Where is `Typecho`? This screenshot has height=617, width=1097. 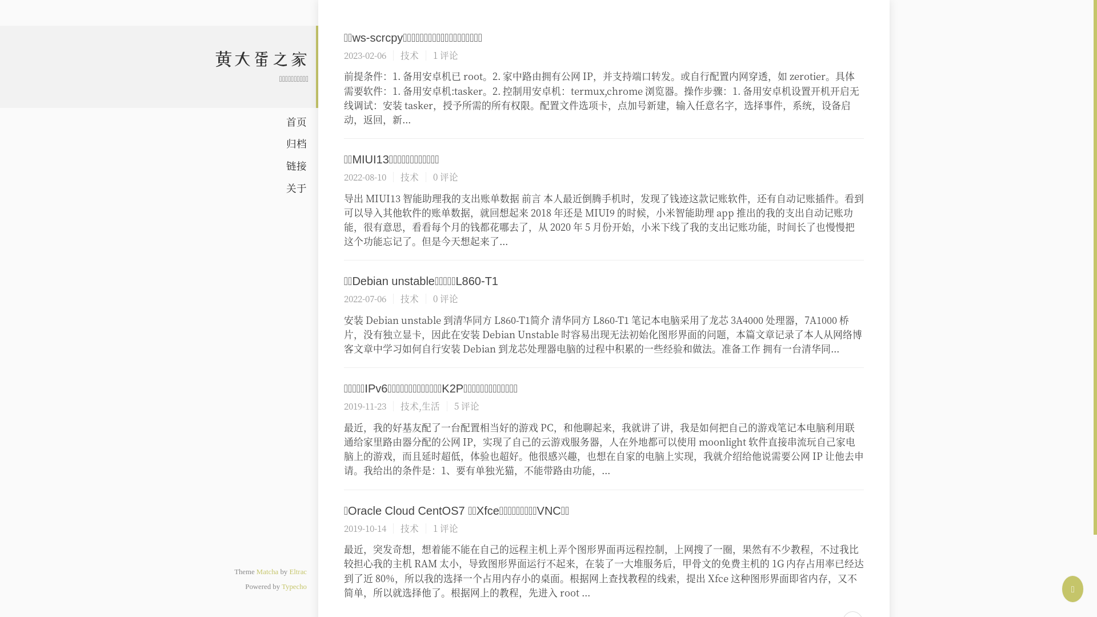 Typecho is located at coordinates (294, 587).